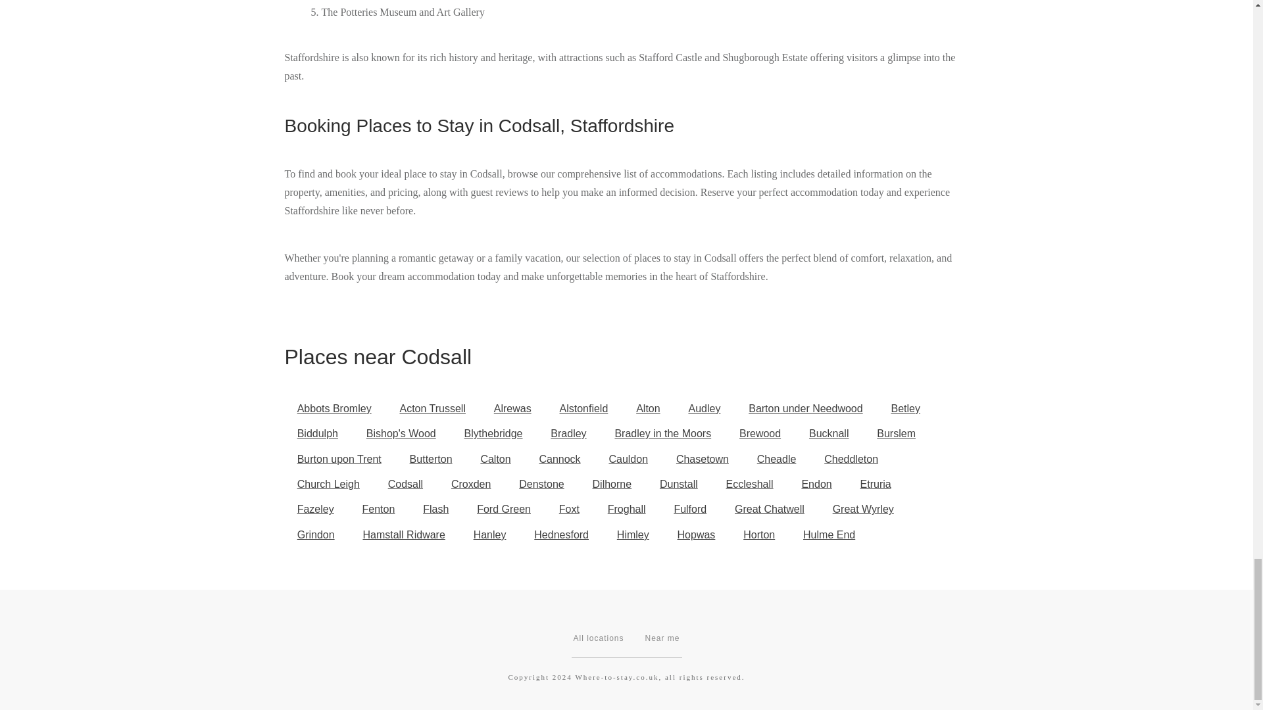 The height and width of the screenshot is (710, 1263). I want to click on Bradley, so click(568, 434).